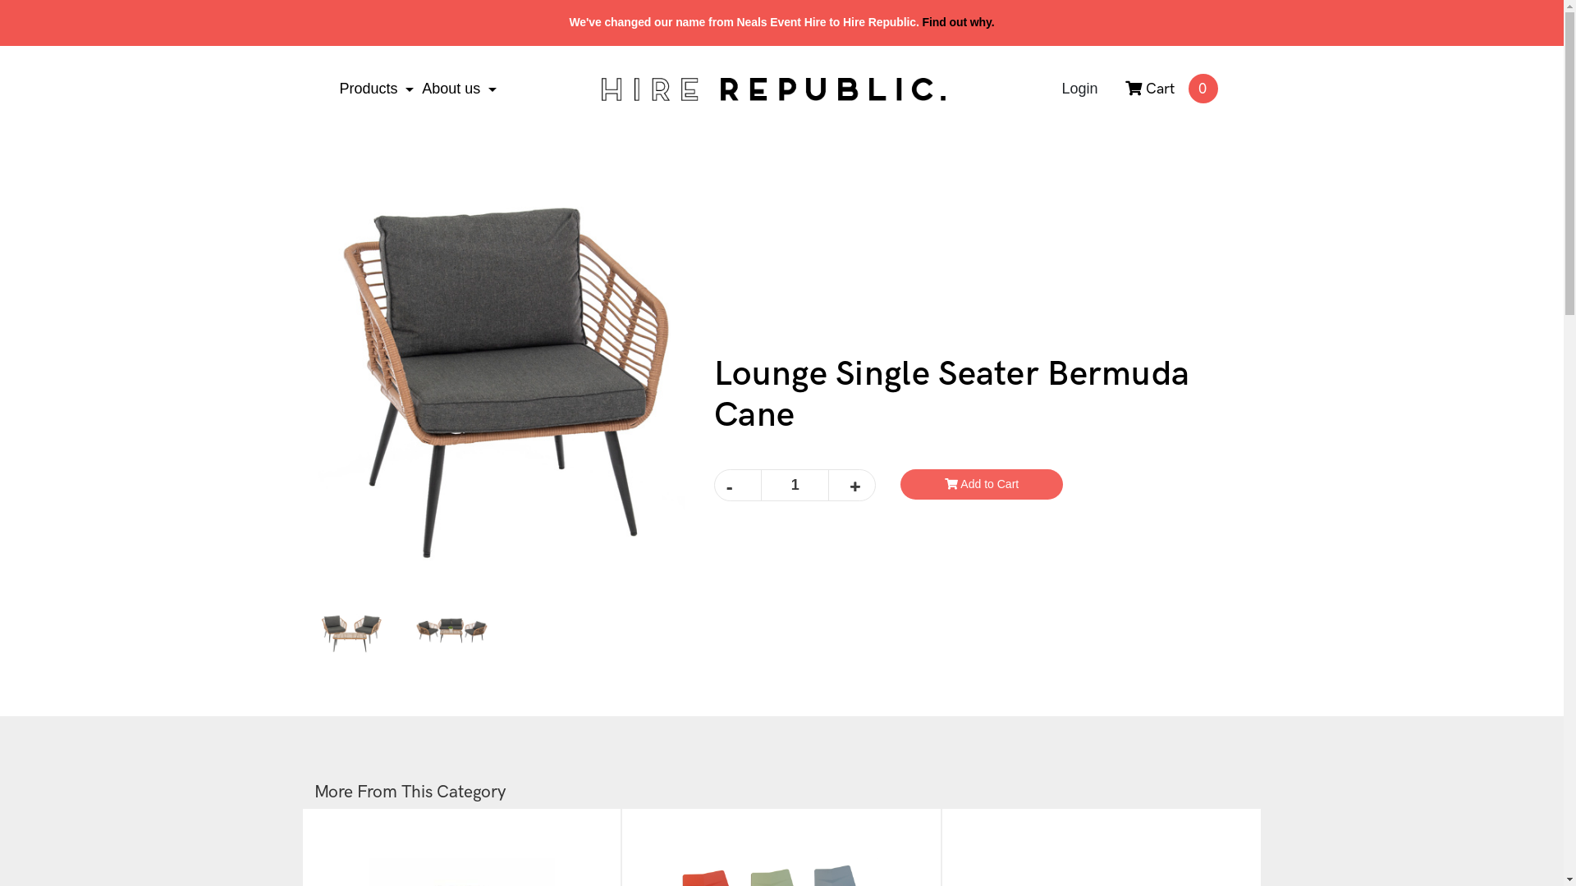  Describe the element at coordinates (1150, 89) in the screenshot. I see `Cart
0` at that location.